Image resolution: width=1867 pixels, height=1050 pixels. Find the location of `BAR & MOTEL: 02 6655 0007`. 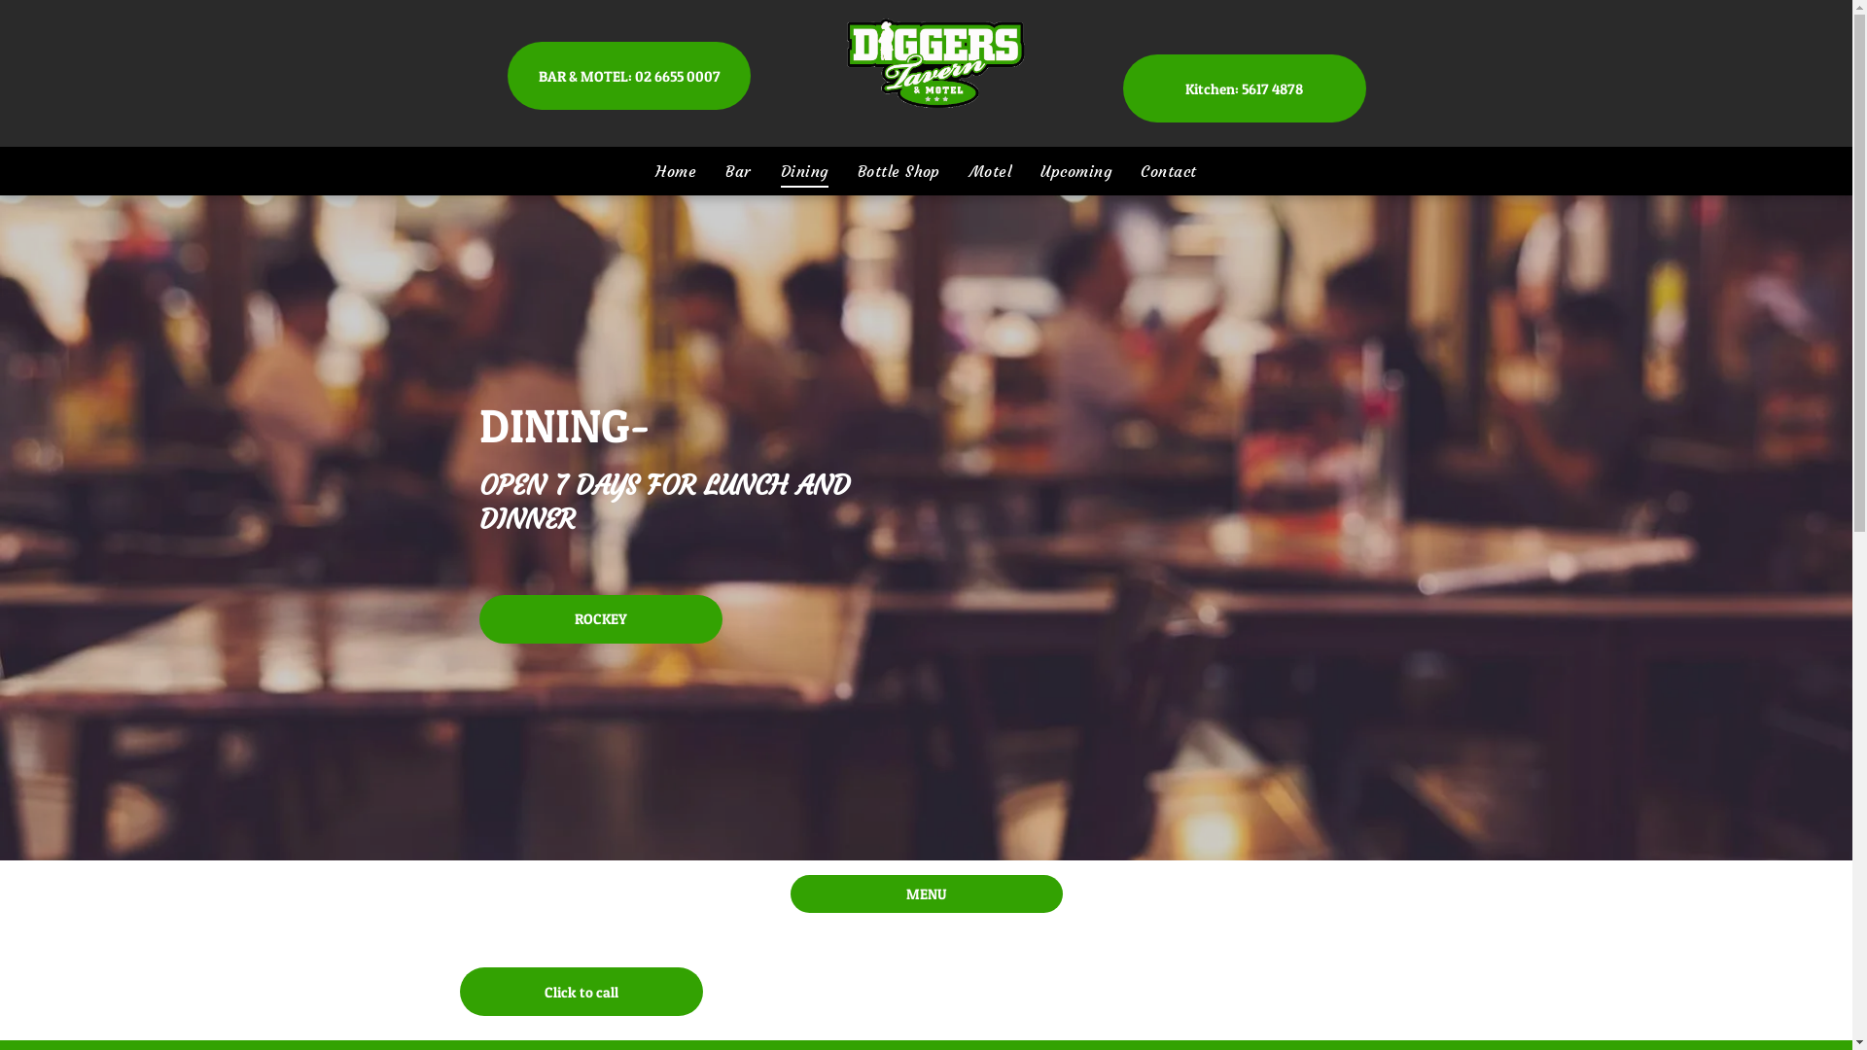

BAR & MOTEL: 02 6655 0007 is located at coordinates (629, 76).